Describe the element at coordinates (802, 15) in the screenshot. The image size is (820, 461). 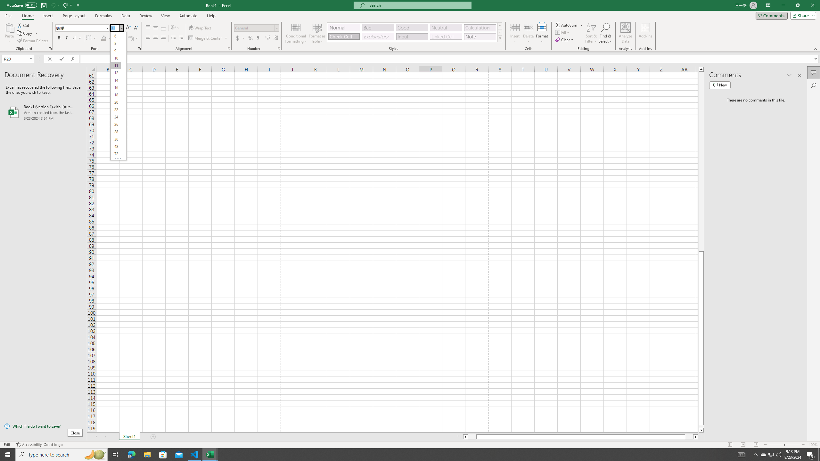
I see `Share` at that location.